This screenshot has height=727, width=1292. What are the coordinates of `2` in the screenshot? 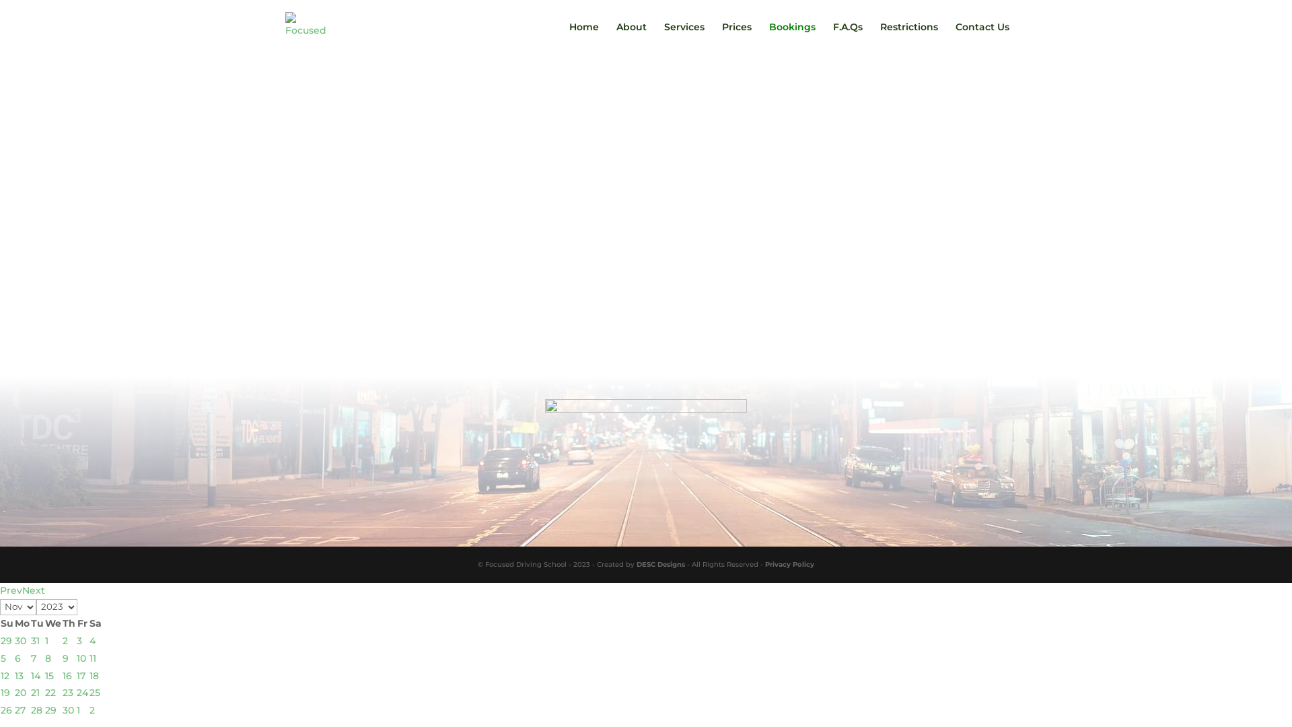 It's located at (65, 641).